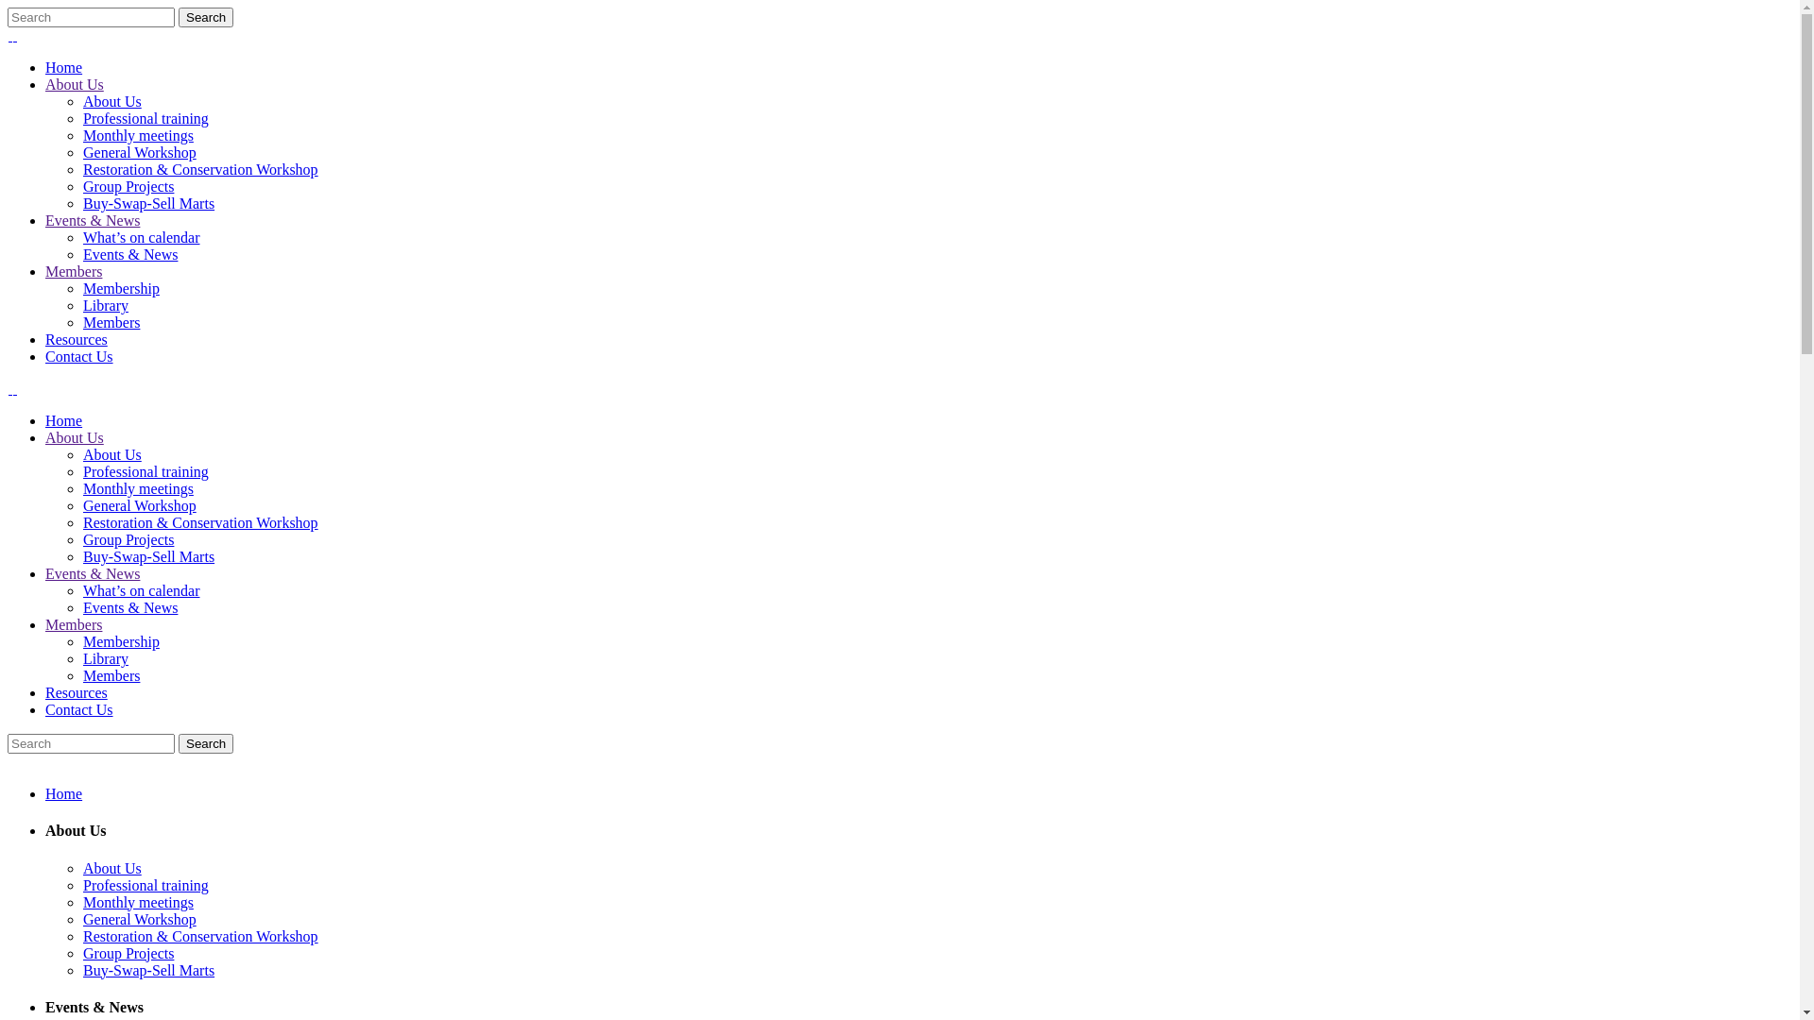 The height and width of the screenshot is (1020, 1814). Describe the element at coordinates (64, 793) in the screenshot. I see `Home` at that location.